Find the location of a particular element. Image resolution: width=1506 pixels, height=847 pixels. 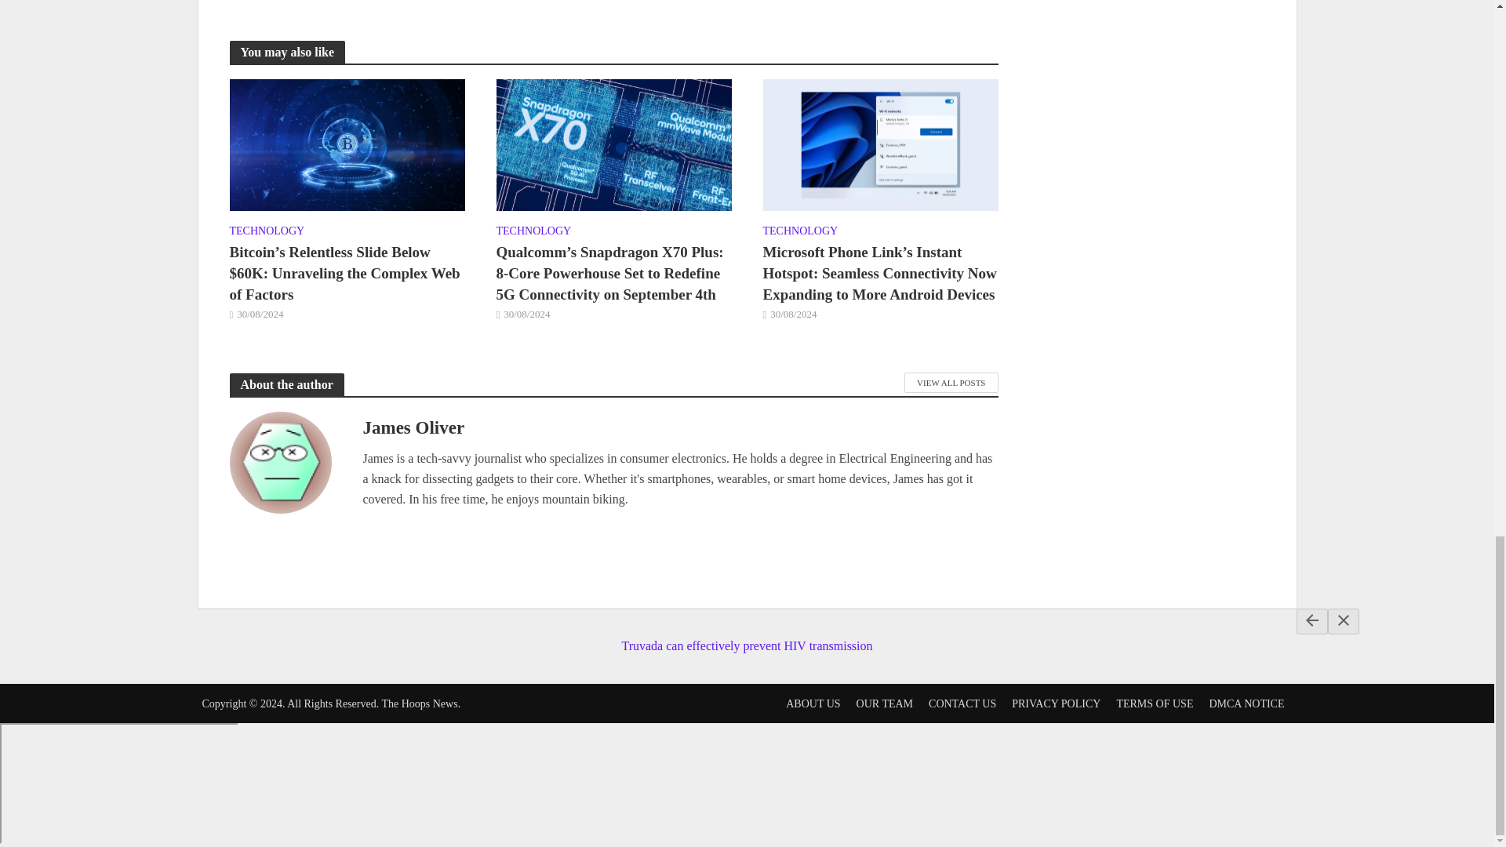

Truvada can effectively prevent HIV transmission is located at coordinates (746, 632).